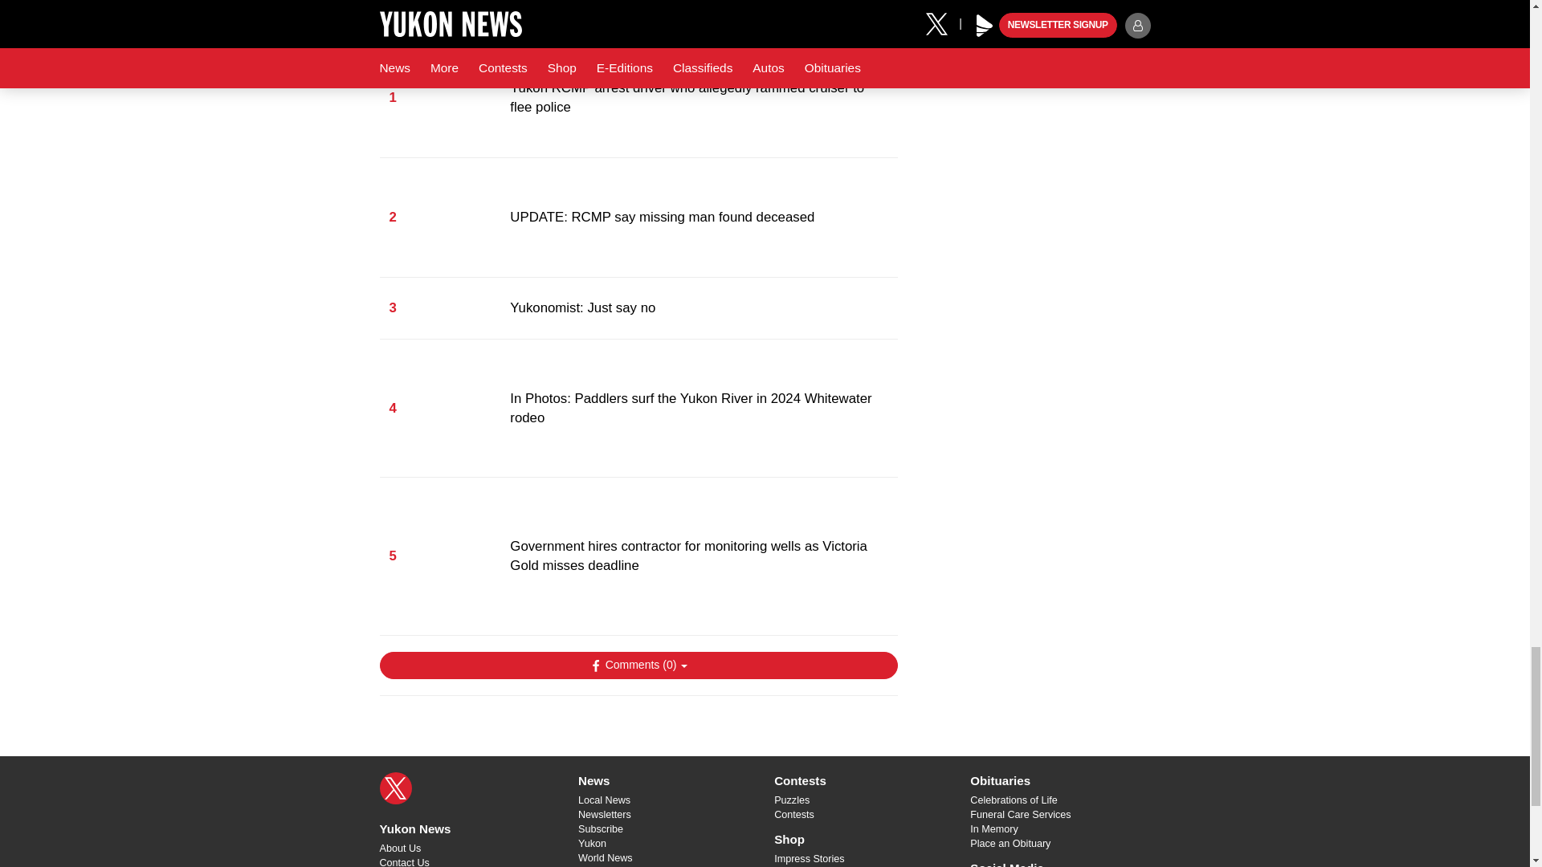 This screenshot has width=1542, height=867. What do you see at coordinates (638, 665) in the screenshot?
I see `Show Comments` at bounding box center [638, 665].